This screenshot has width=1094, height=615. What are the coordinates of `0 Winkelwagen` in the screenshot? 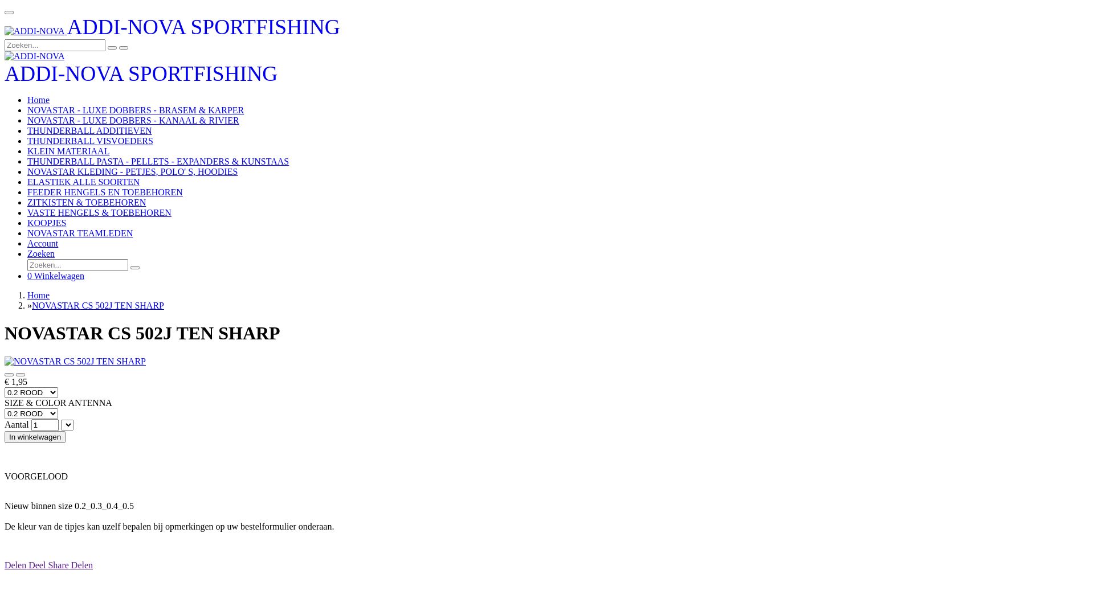 It's located at (56, 276).